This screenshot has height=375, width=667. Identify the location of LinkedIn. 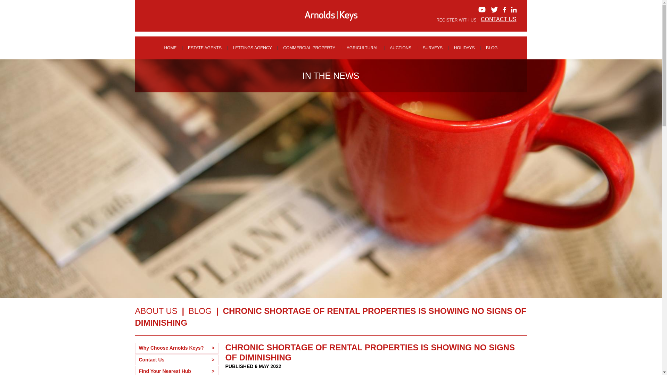
(513, 10).